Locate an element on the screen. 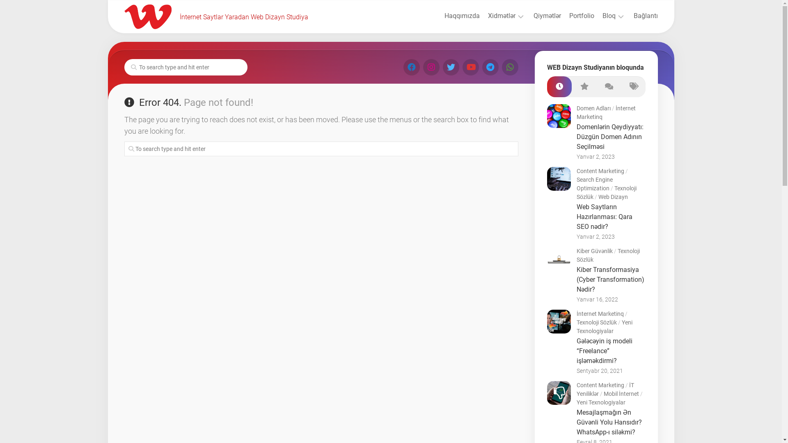  Recent Posts is located at coordinates (559, 87).